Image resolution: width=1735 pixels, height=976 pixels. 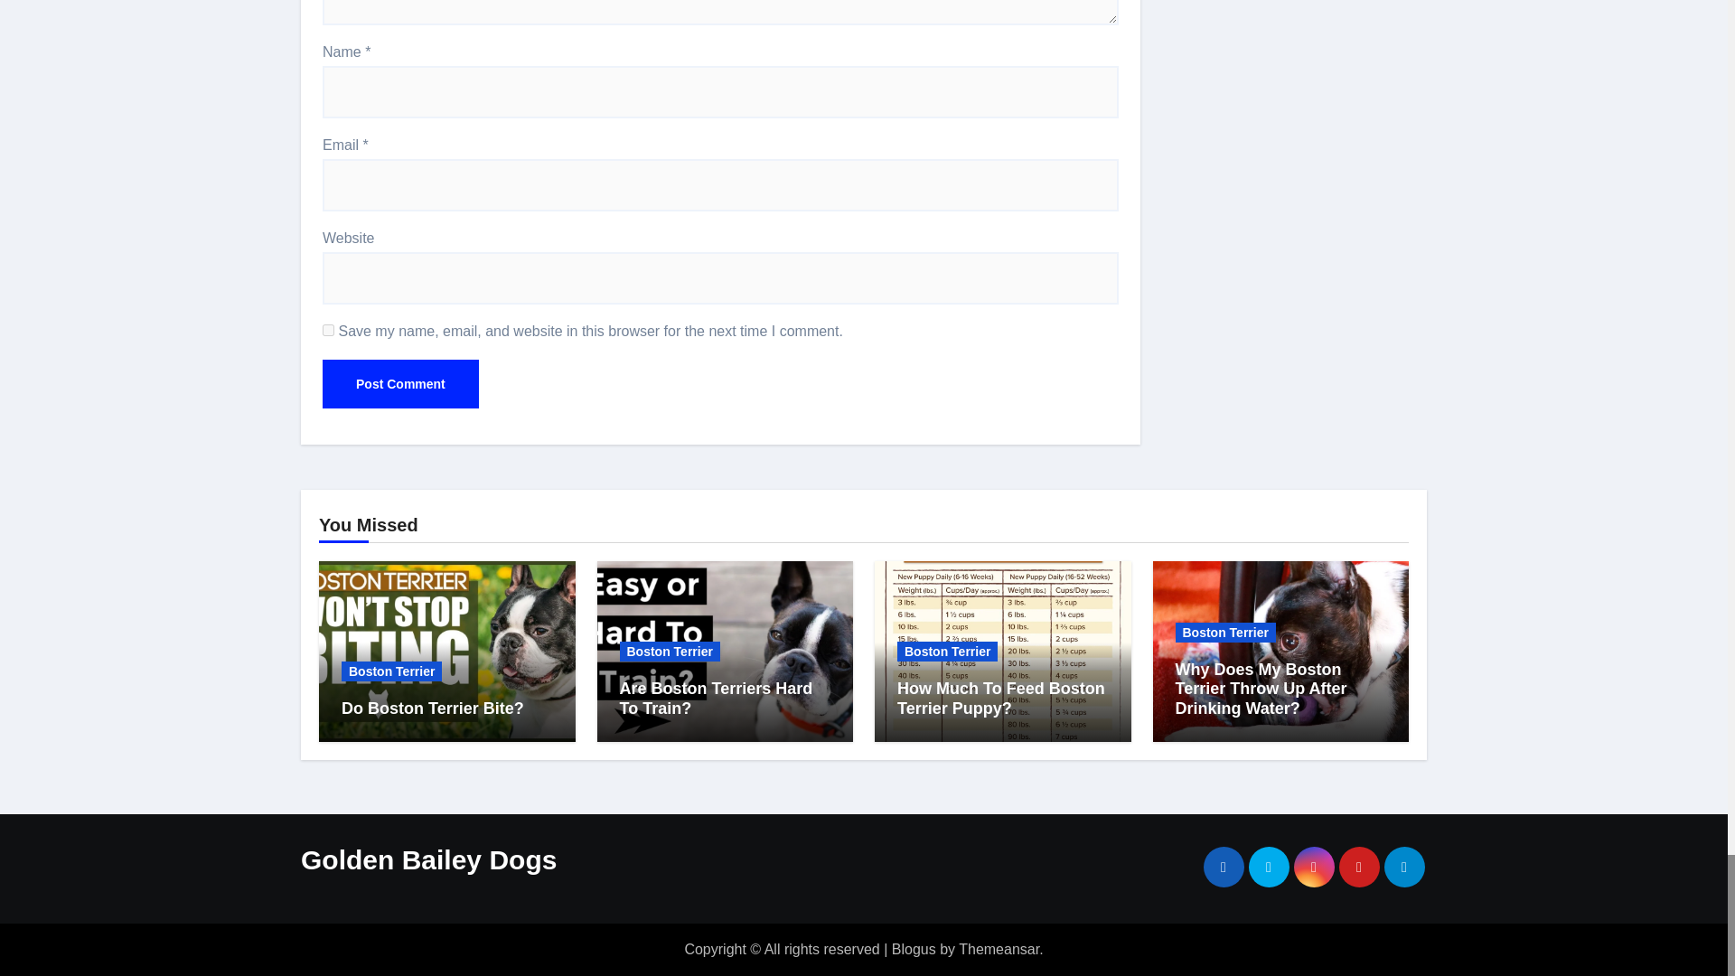 I want to click on Post Comment, so click(x=400, y=384).